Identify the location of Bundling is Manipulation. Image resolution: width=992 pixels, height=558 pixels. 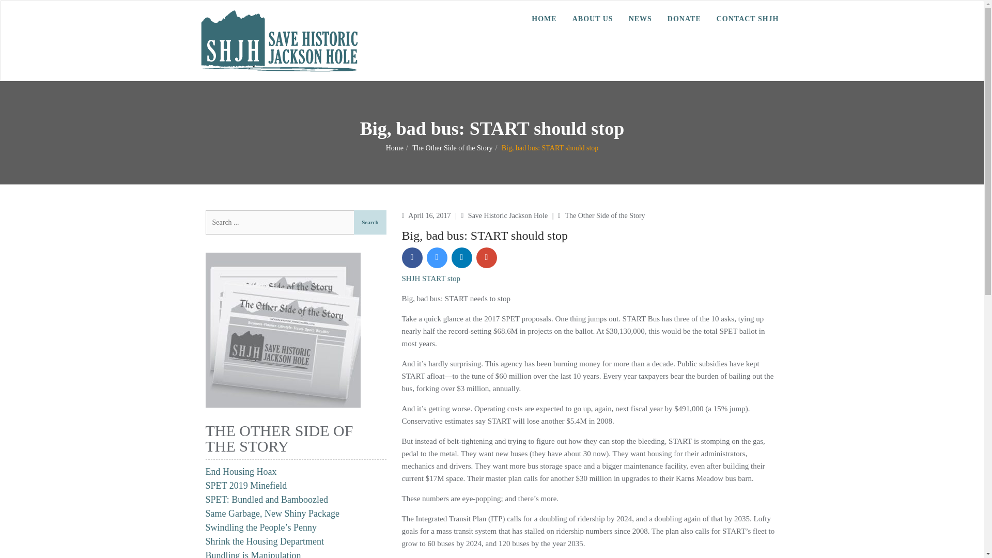
(253, 554).